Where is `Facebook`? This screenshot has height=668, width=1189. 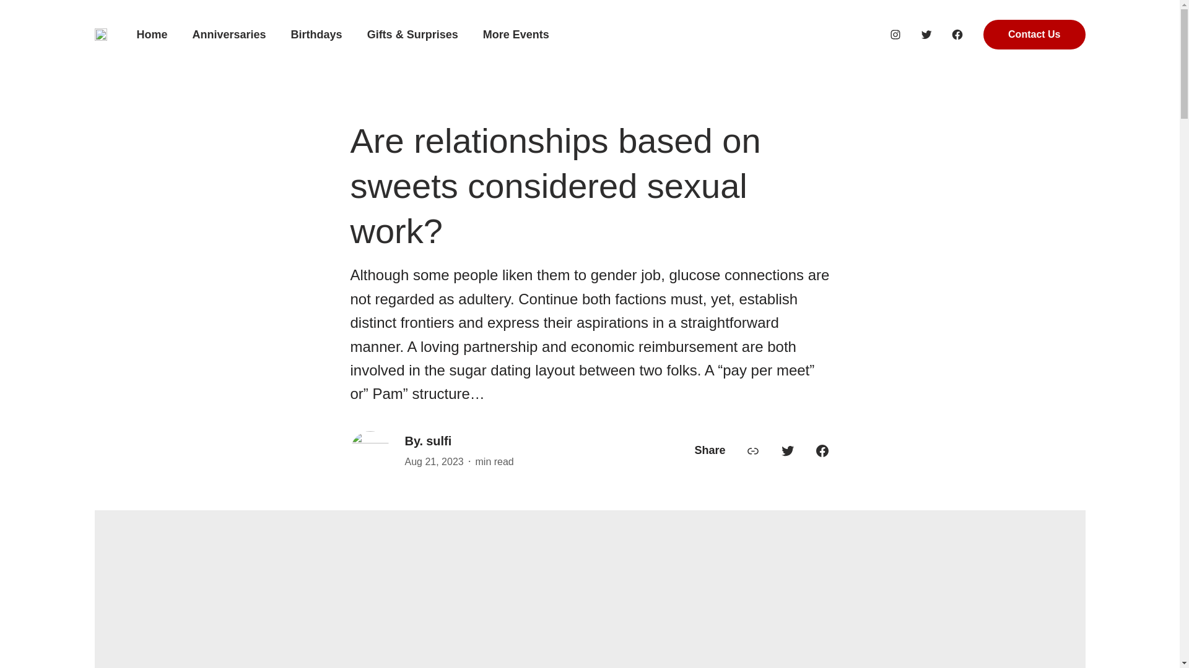
Facebook is located at coordinates (822, 450).